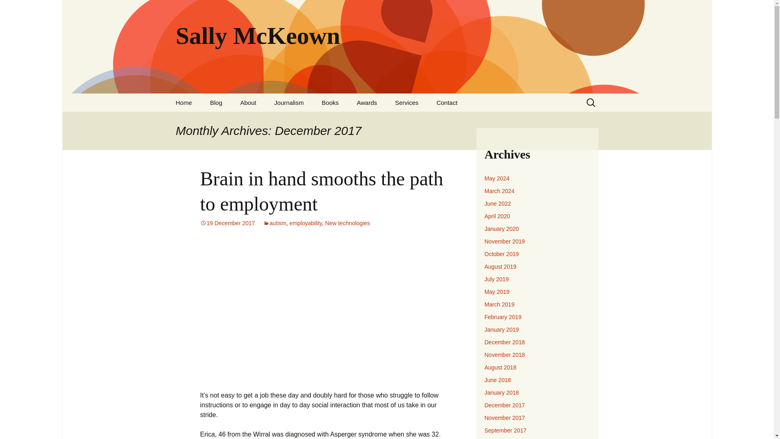  Describe the element at coordinates (497, 380) in the screenshot. I see `June 2018` at that location.